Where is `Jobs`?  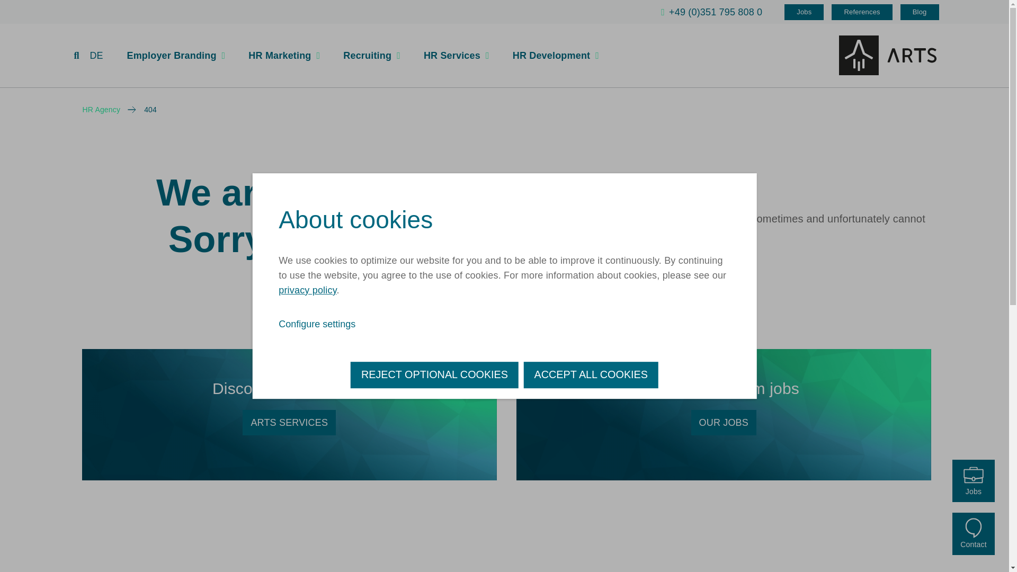 Jobs is located at coordinates (804, 12).